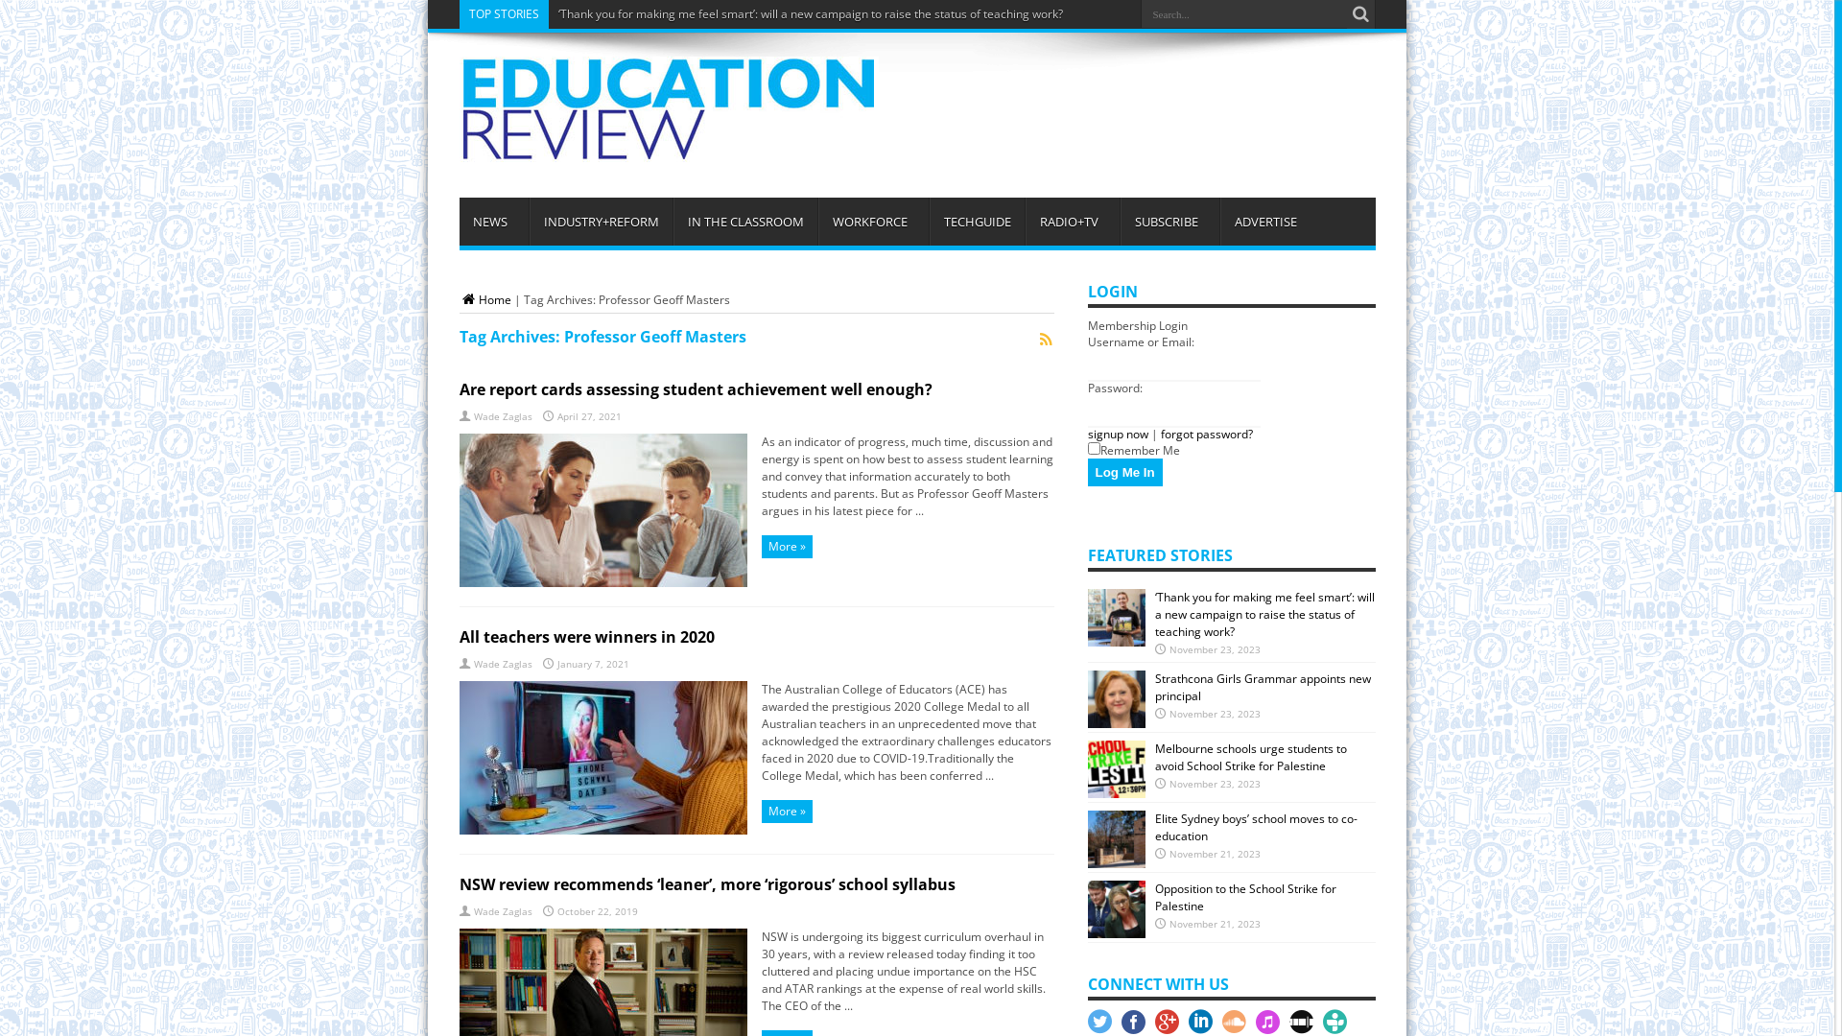 The height and width of the screenshot is (1036, 1842). I want to click on Wade Zaglas, so click(503, 911).